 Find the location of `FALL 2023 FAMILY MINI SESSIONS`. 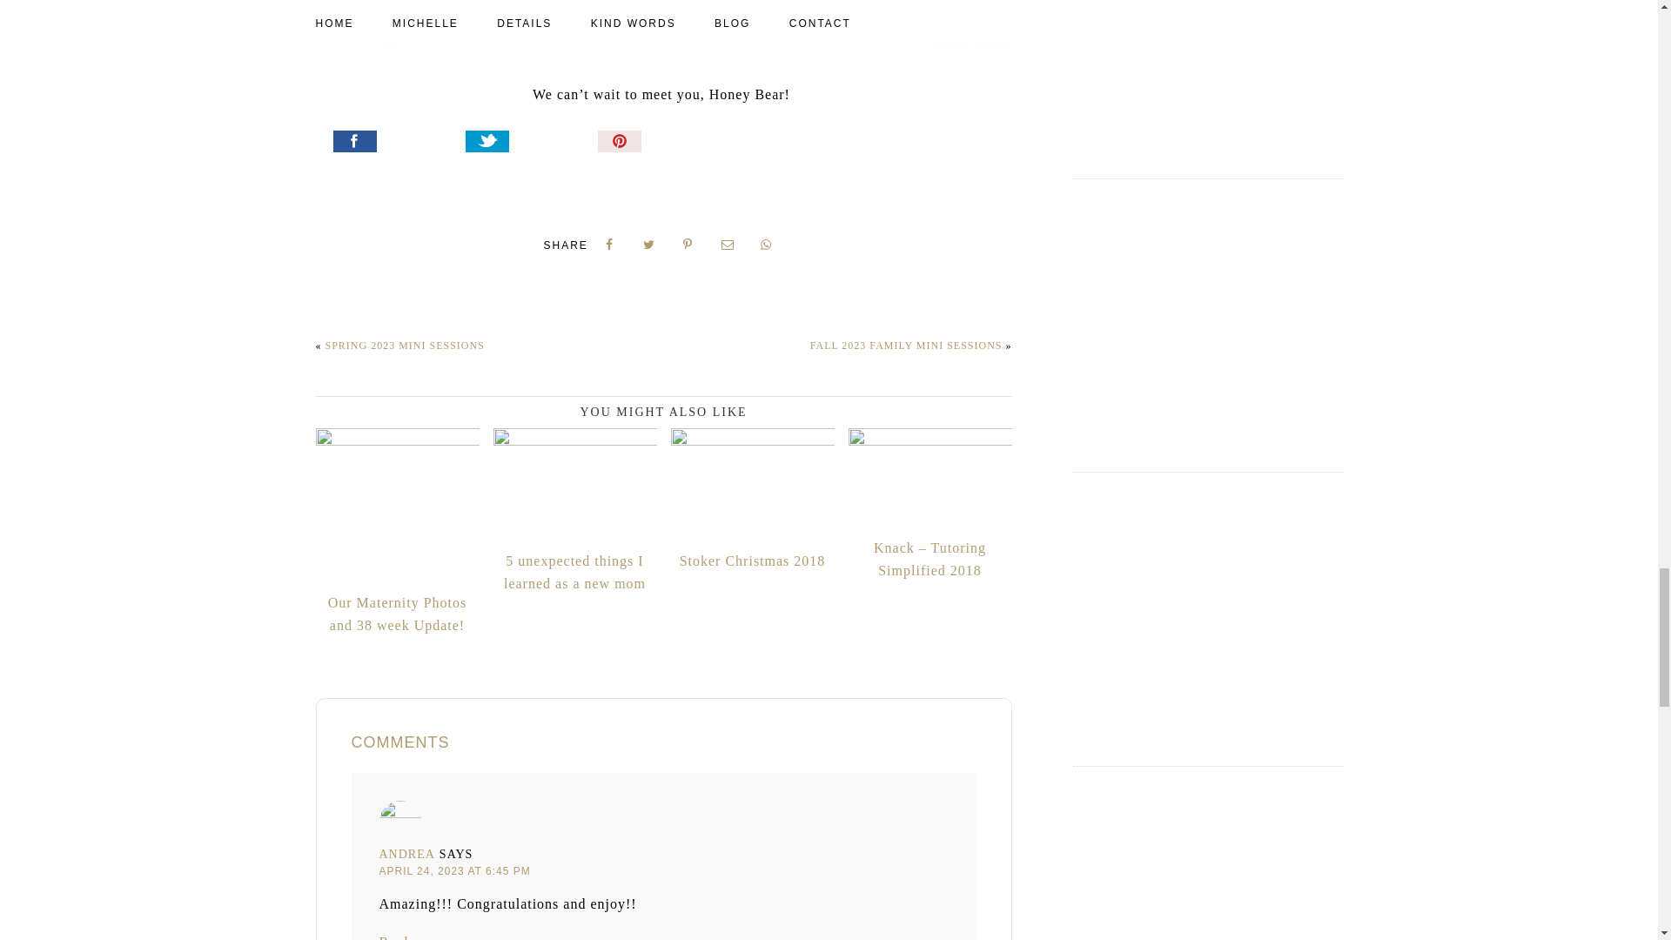

FALL 2023 FAMILY MINI SESSIONS is located at coordinates (907, 345).